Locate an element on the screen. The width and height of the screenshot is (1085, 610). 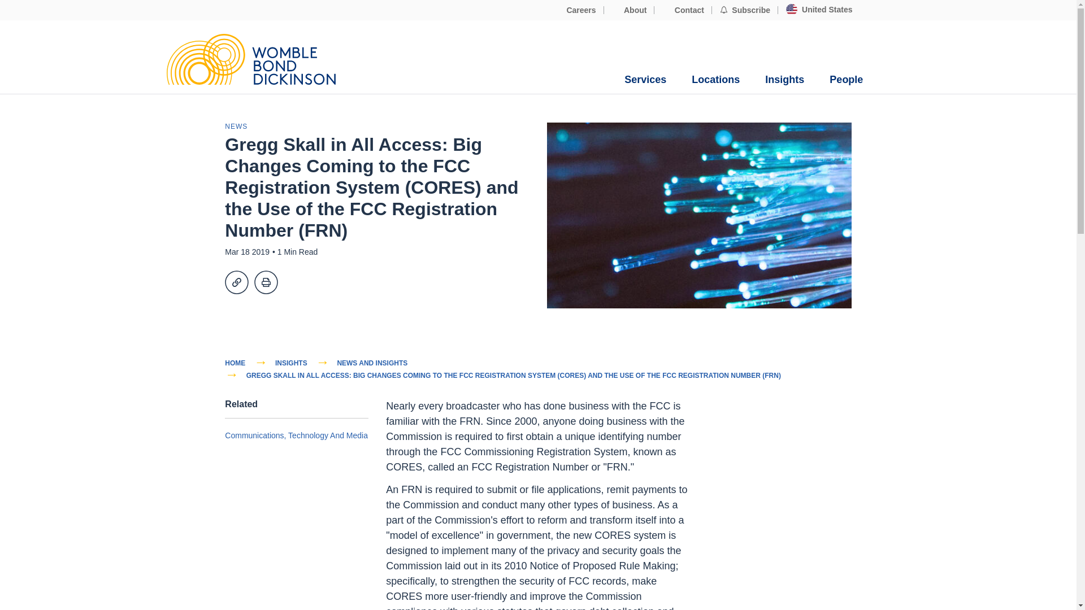
Locations is located at coordinates (715, 80).